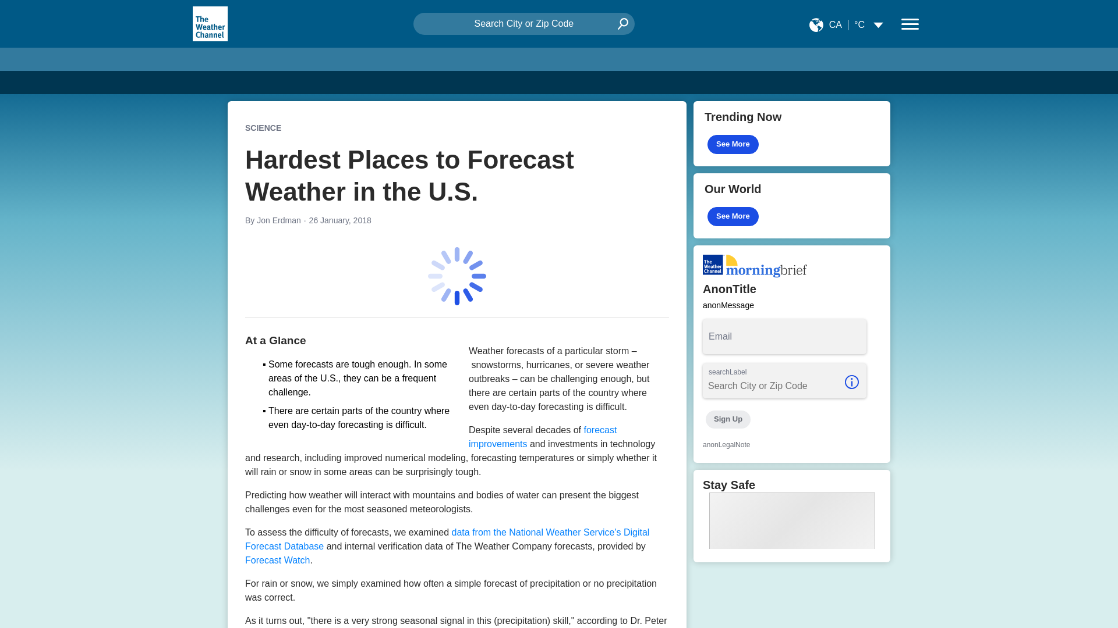 This screenshot has height=628, width=1118. I want to click on See More, so click(733, 144).